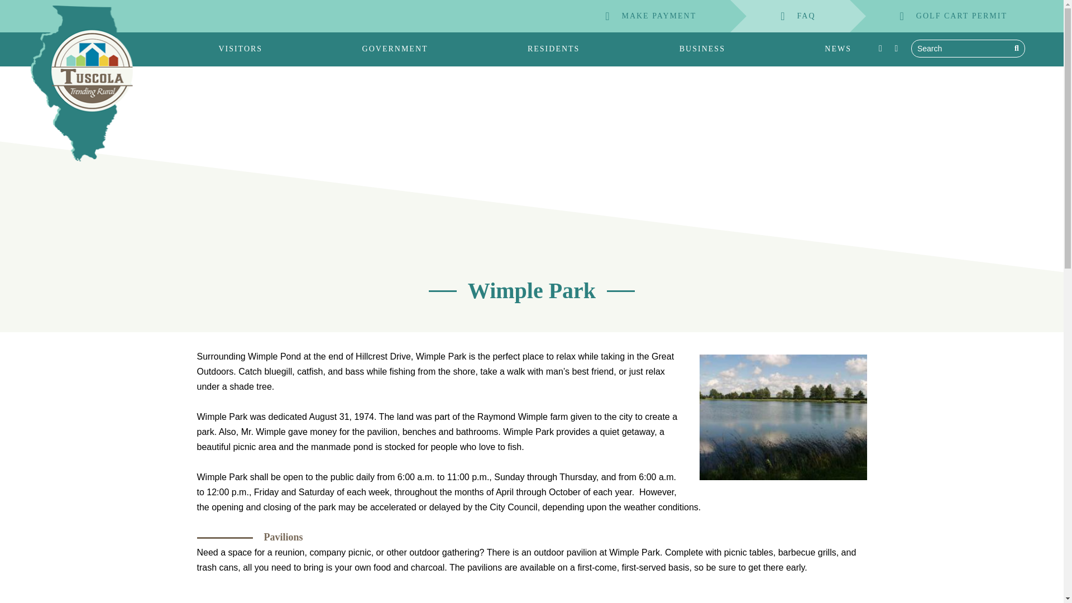  Describe the element at coordinates (789, 16) in the screenshot. I see `FAQ` at that location.